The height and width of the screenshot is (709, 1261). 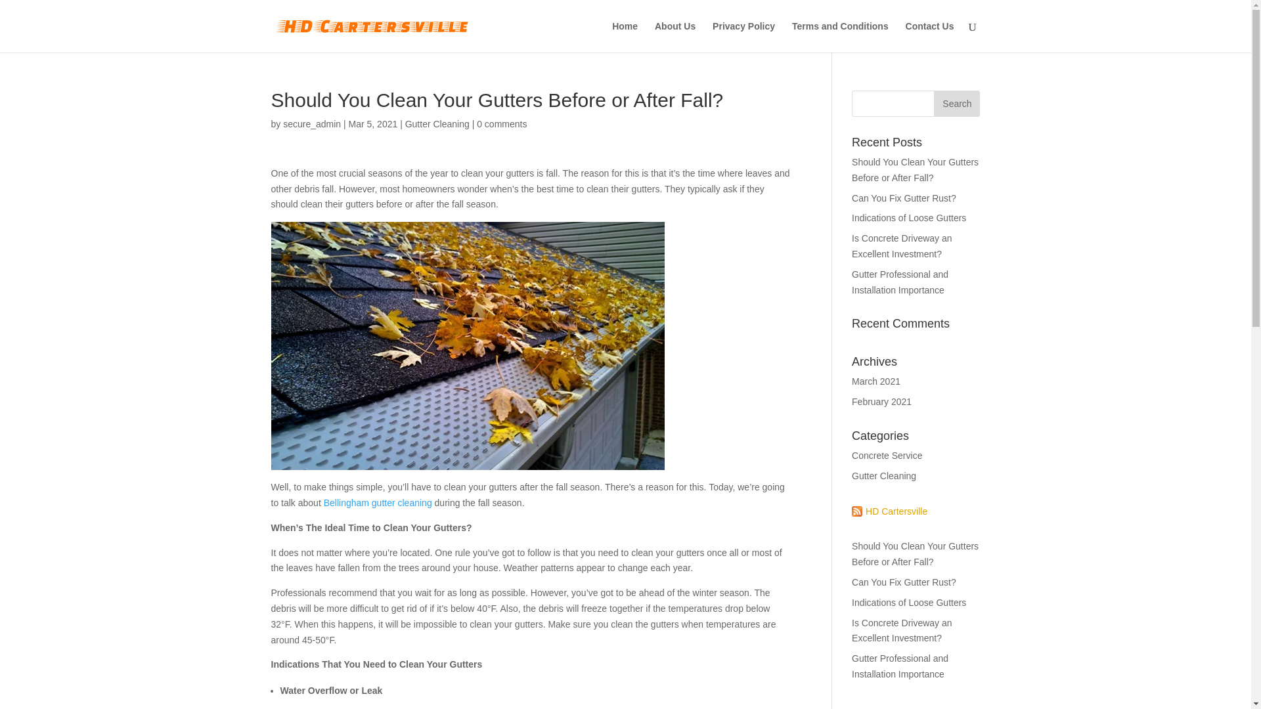 What do you see at coordinates (884, 476) in the screenshot?
I see `Gutter Cleaning` at bounding box center [884, 476].